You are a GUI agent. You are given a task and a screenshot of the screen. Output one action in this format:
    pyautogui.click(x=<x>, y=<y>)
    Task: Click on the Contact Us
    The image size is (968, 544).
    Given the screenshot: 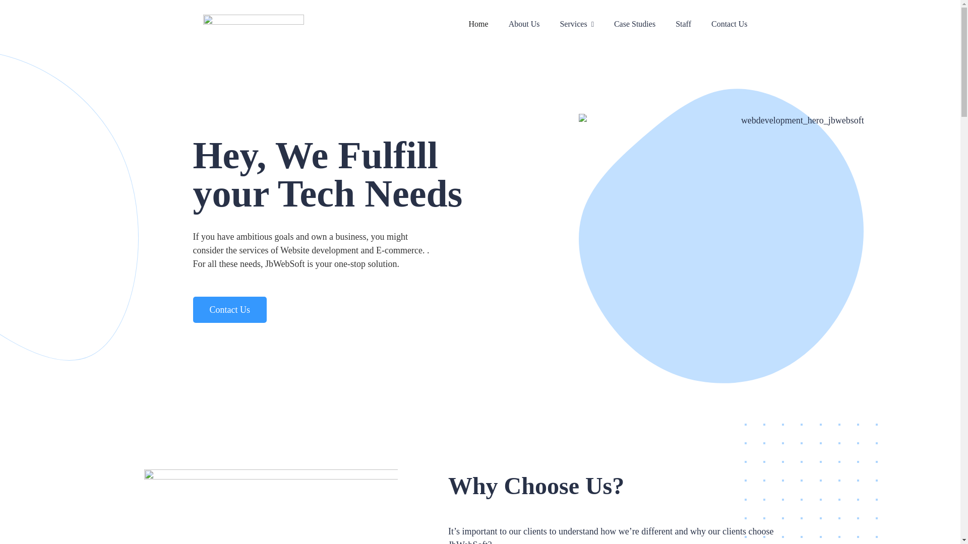 What is the action you would take?
    pyautogui.click(x=729, y=24)
    